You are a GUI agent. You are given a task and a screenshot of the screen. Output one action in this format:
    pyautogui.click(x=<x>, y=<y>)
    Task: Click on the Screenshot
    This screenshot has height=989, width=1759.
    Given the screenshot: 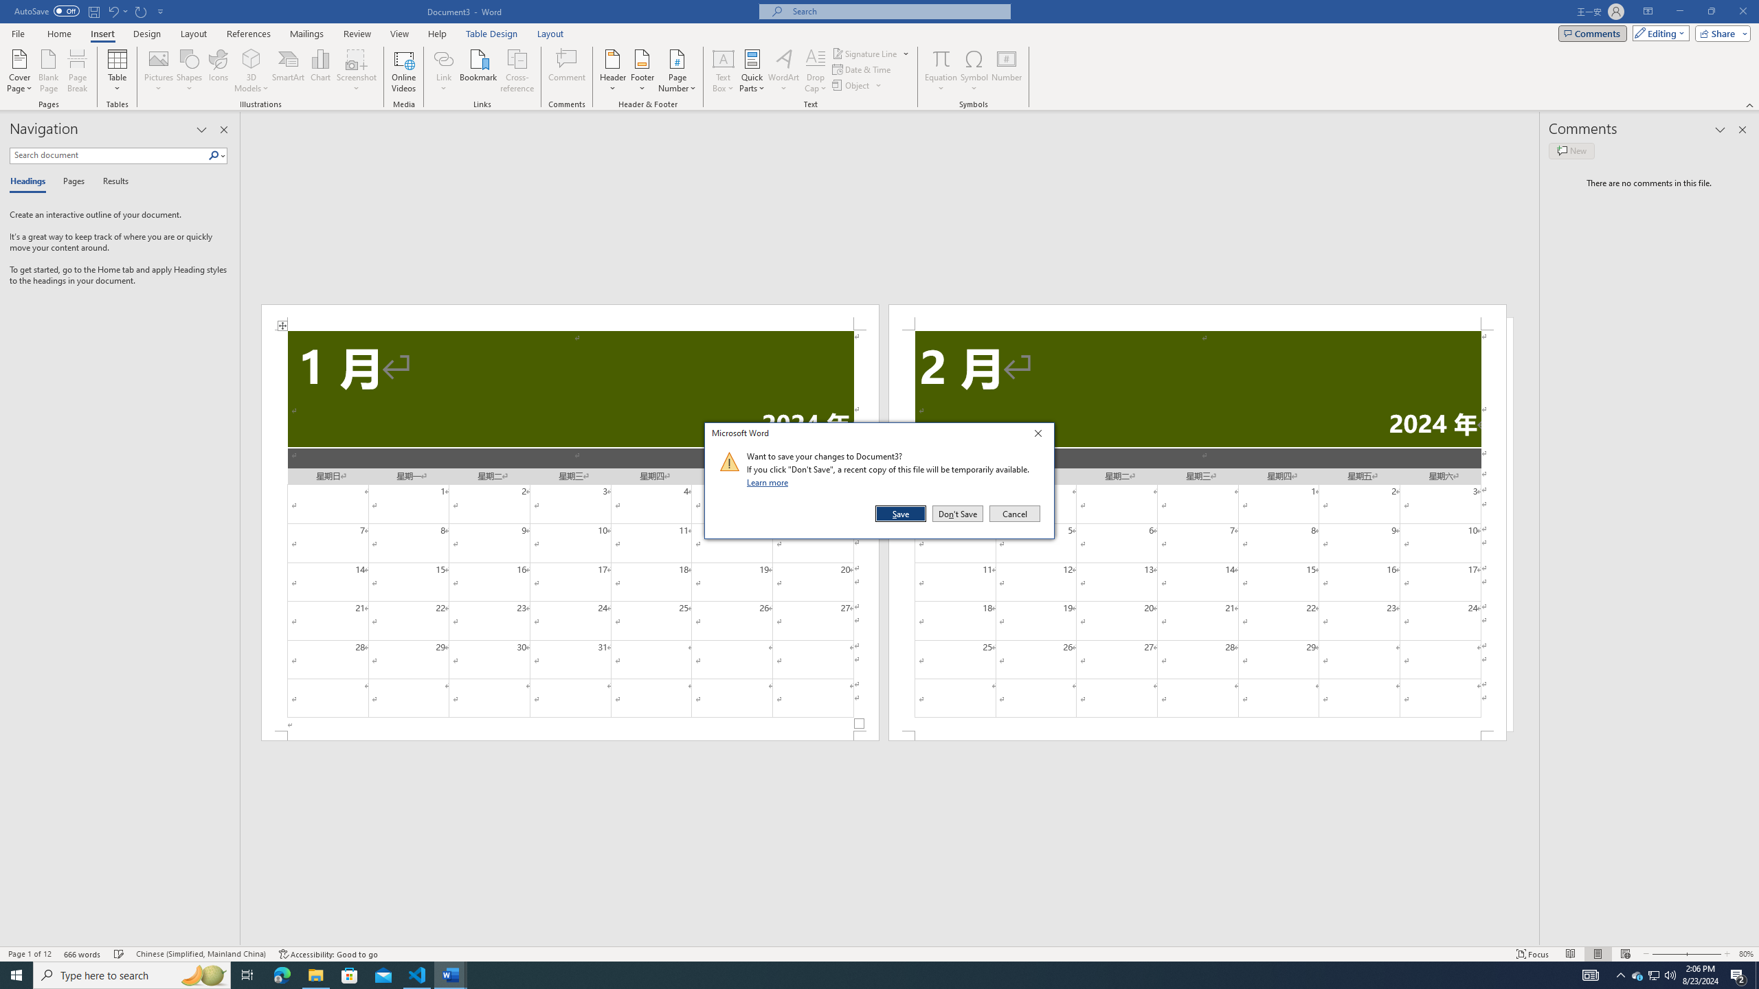 What is the action you would take?
    pyautogui.click(x=357, y=71)
    